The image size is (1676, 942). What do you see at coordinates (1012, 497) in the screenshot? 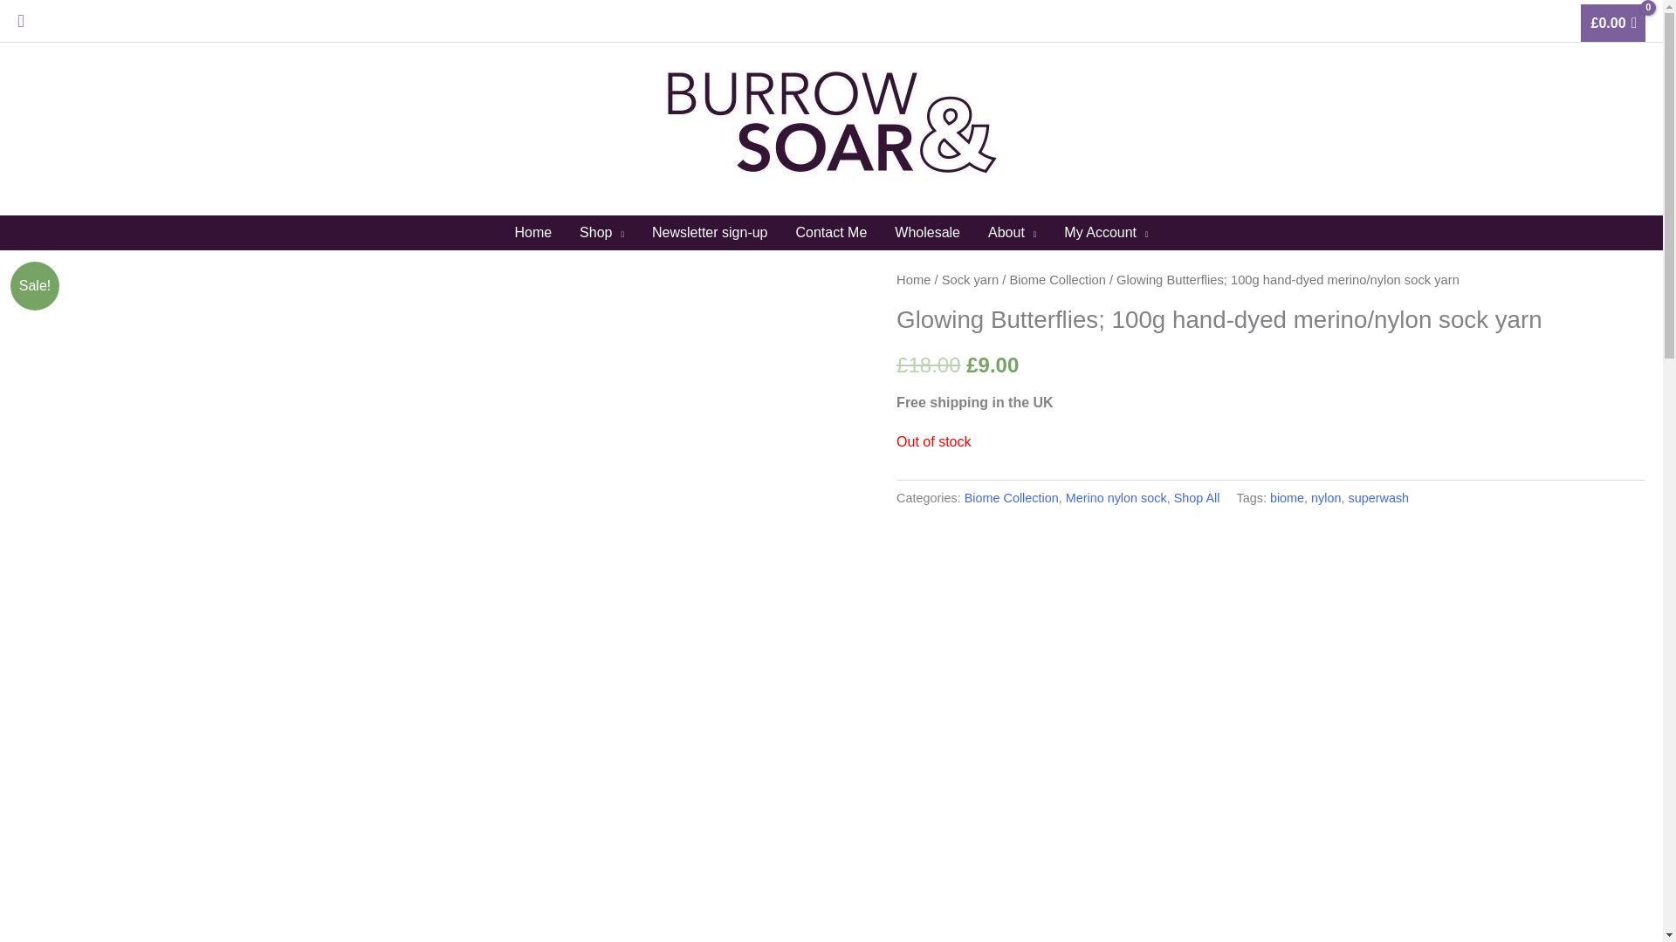
I see `Biome Collection` at bounding box center [1012, 497].